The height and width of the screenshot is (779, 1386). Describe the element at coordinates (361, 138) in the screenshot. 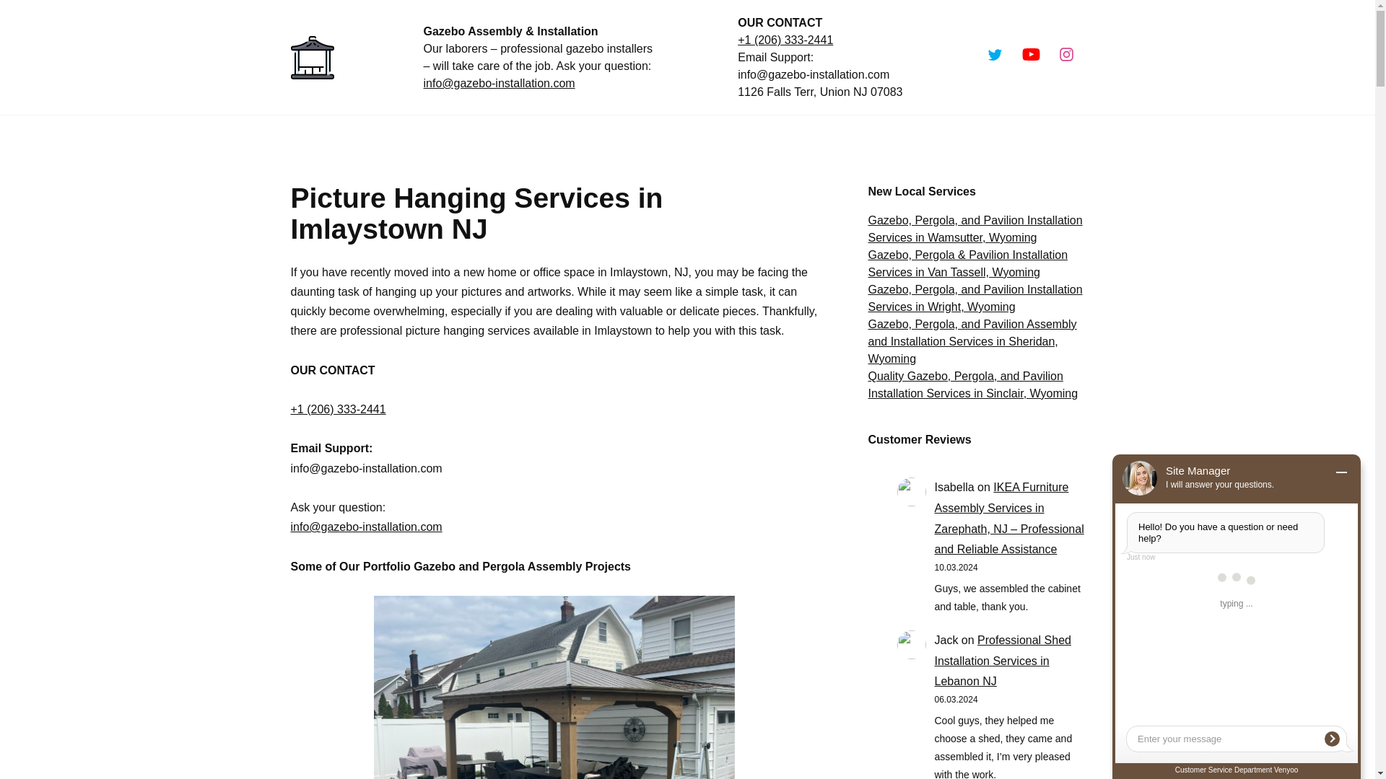

I see `GAZEBO INSTALLATION` at that location.